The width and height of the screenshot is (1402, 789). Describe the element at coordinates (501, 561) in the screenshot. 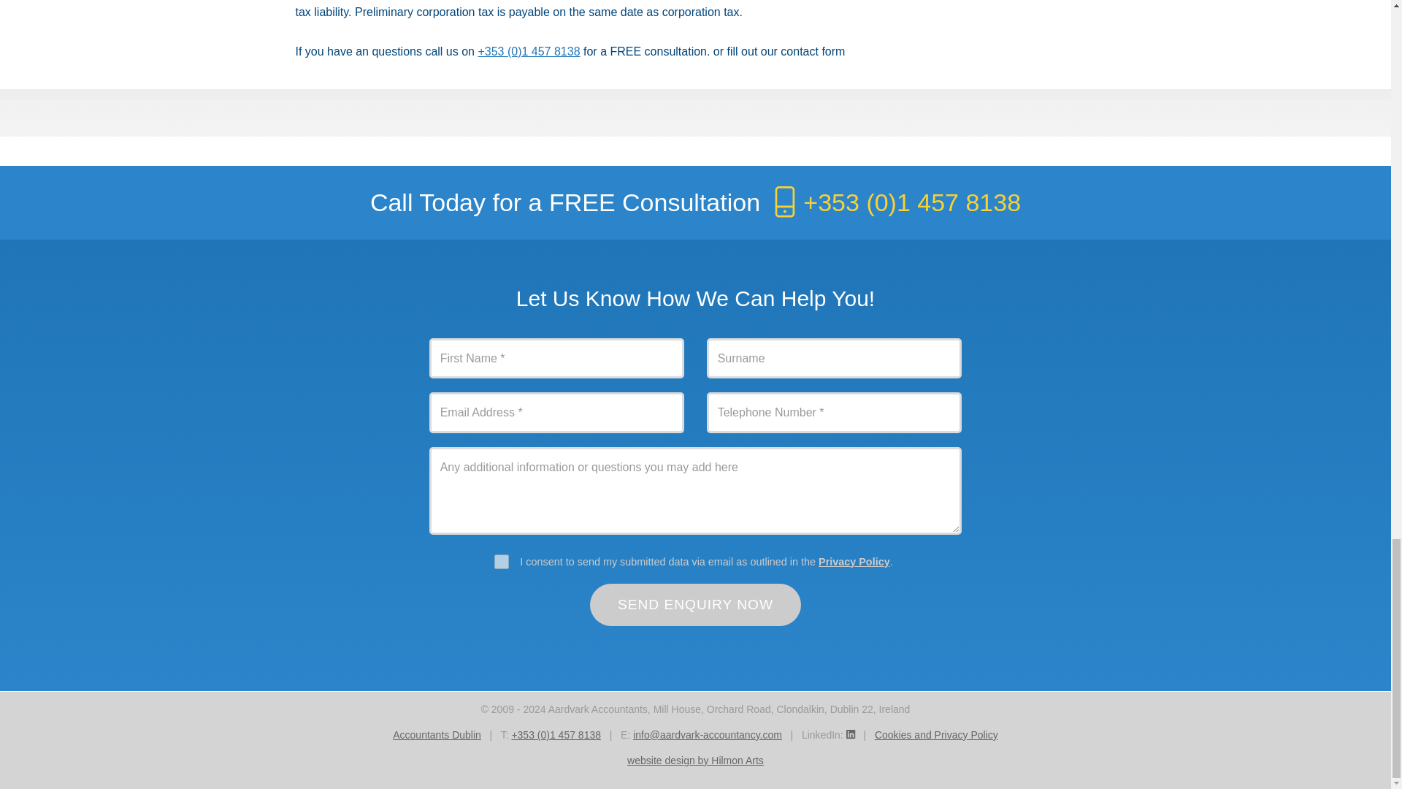

I see `1` at that location.